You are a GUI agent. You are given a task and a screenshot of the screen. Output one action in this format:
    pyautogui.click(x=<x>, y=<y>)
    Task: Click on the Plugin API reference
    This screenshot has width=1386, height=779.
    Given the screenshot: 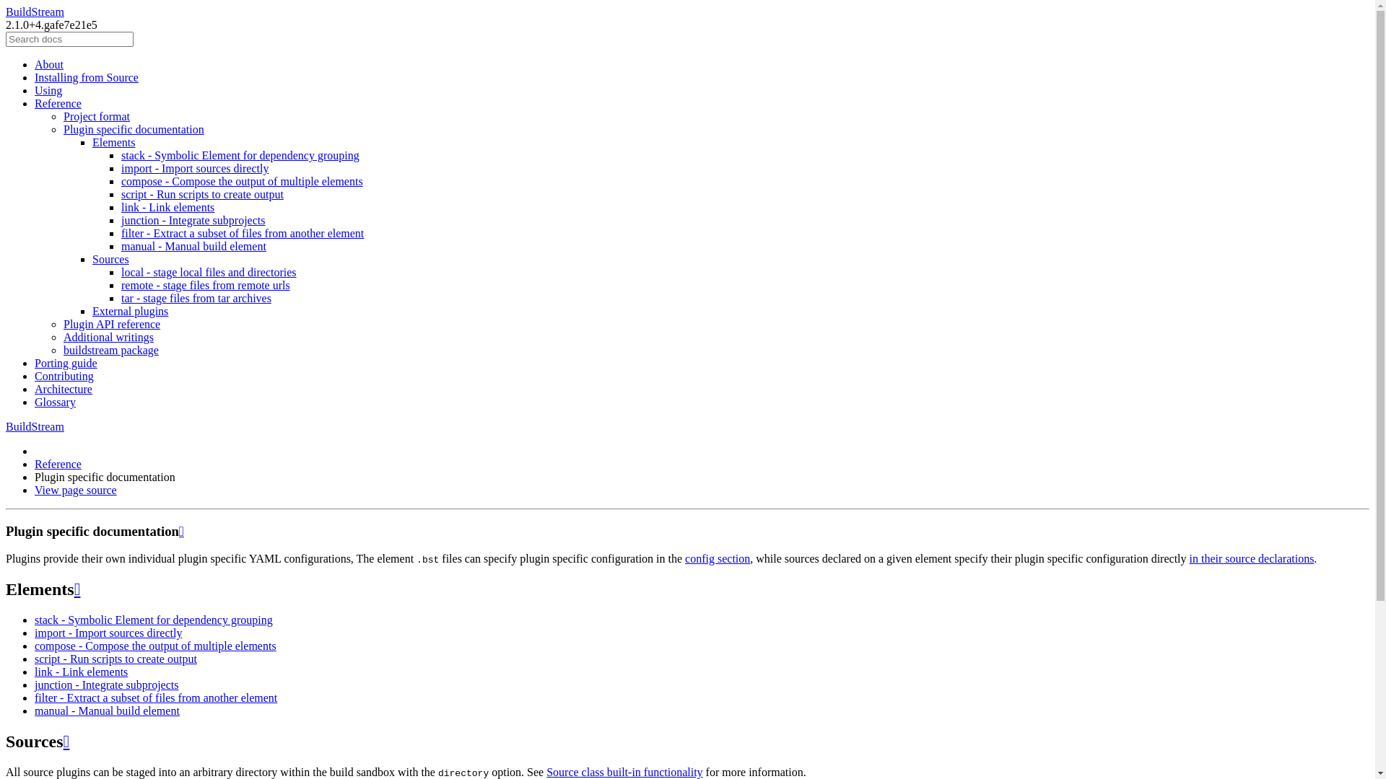 What is the action you would take?
    pyautogui.click(x=112, y=325)
    